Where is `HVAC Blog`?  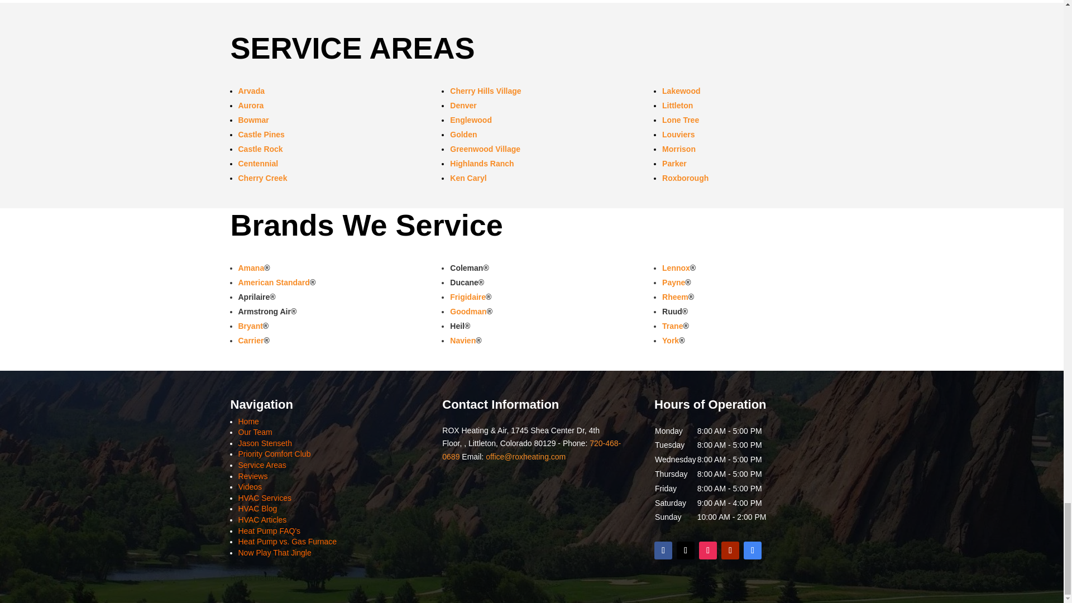
HVAC Blog is located at coordinates (257, 508).